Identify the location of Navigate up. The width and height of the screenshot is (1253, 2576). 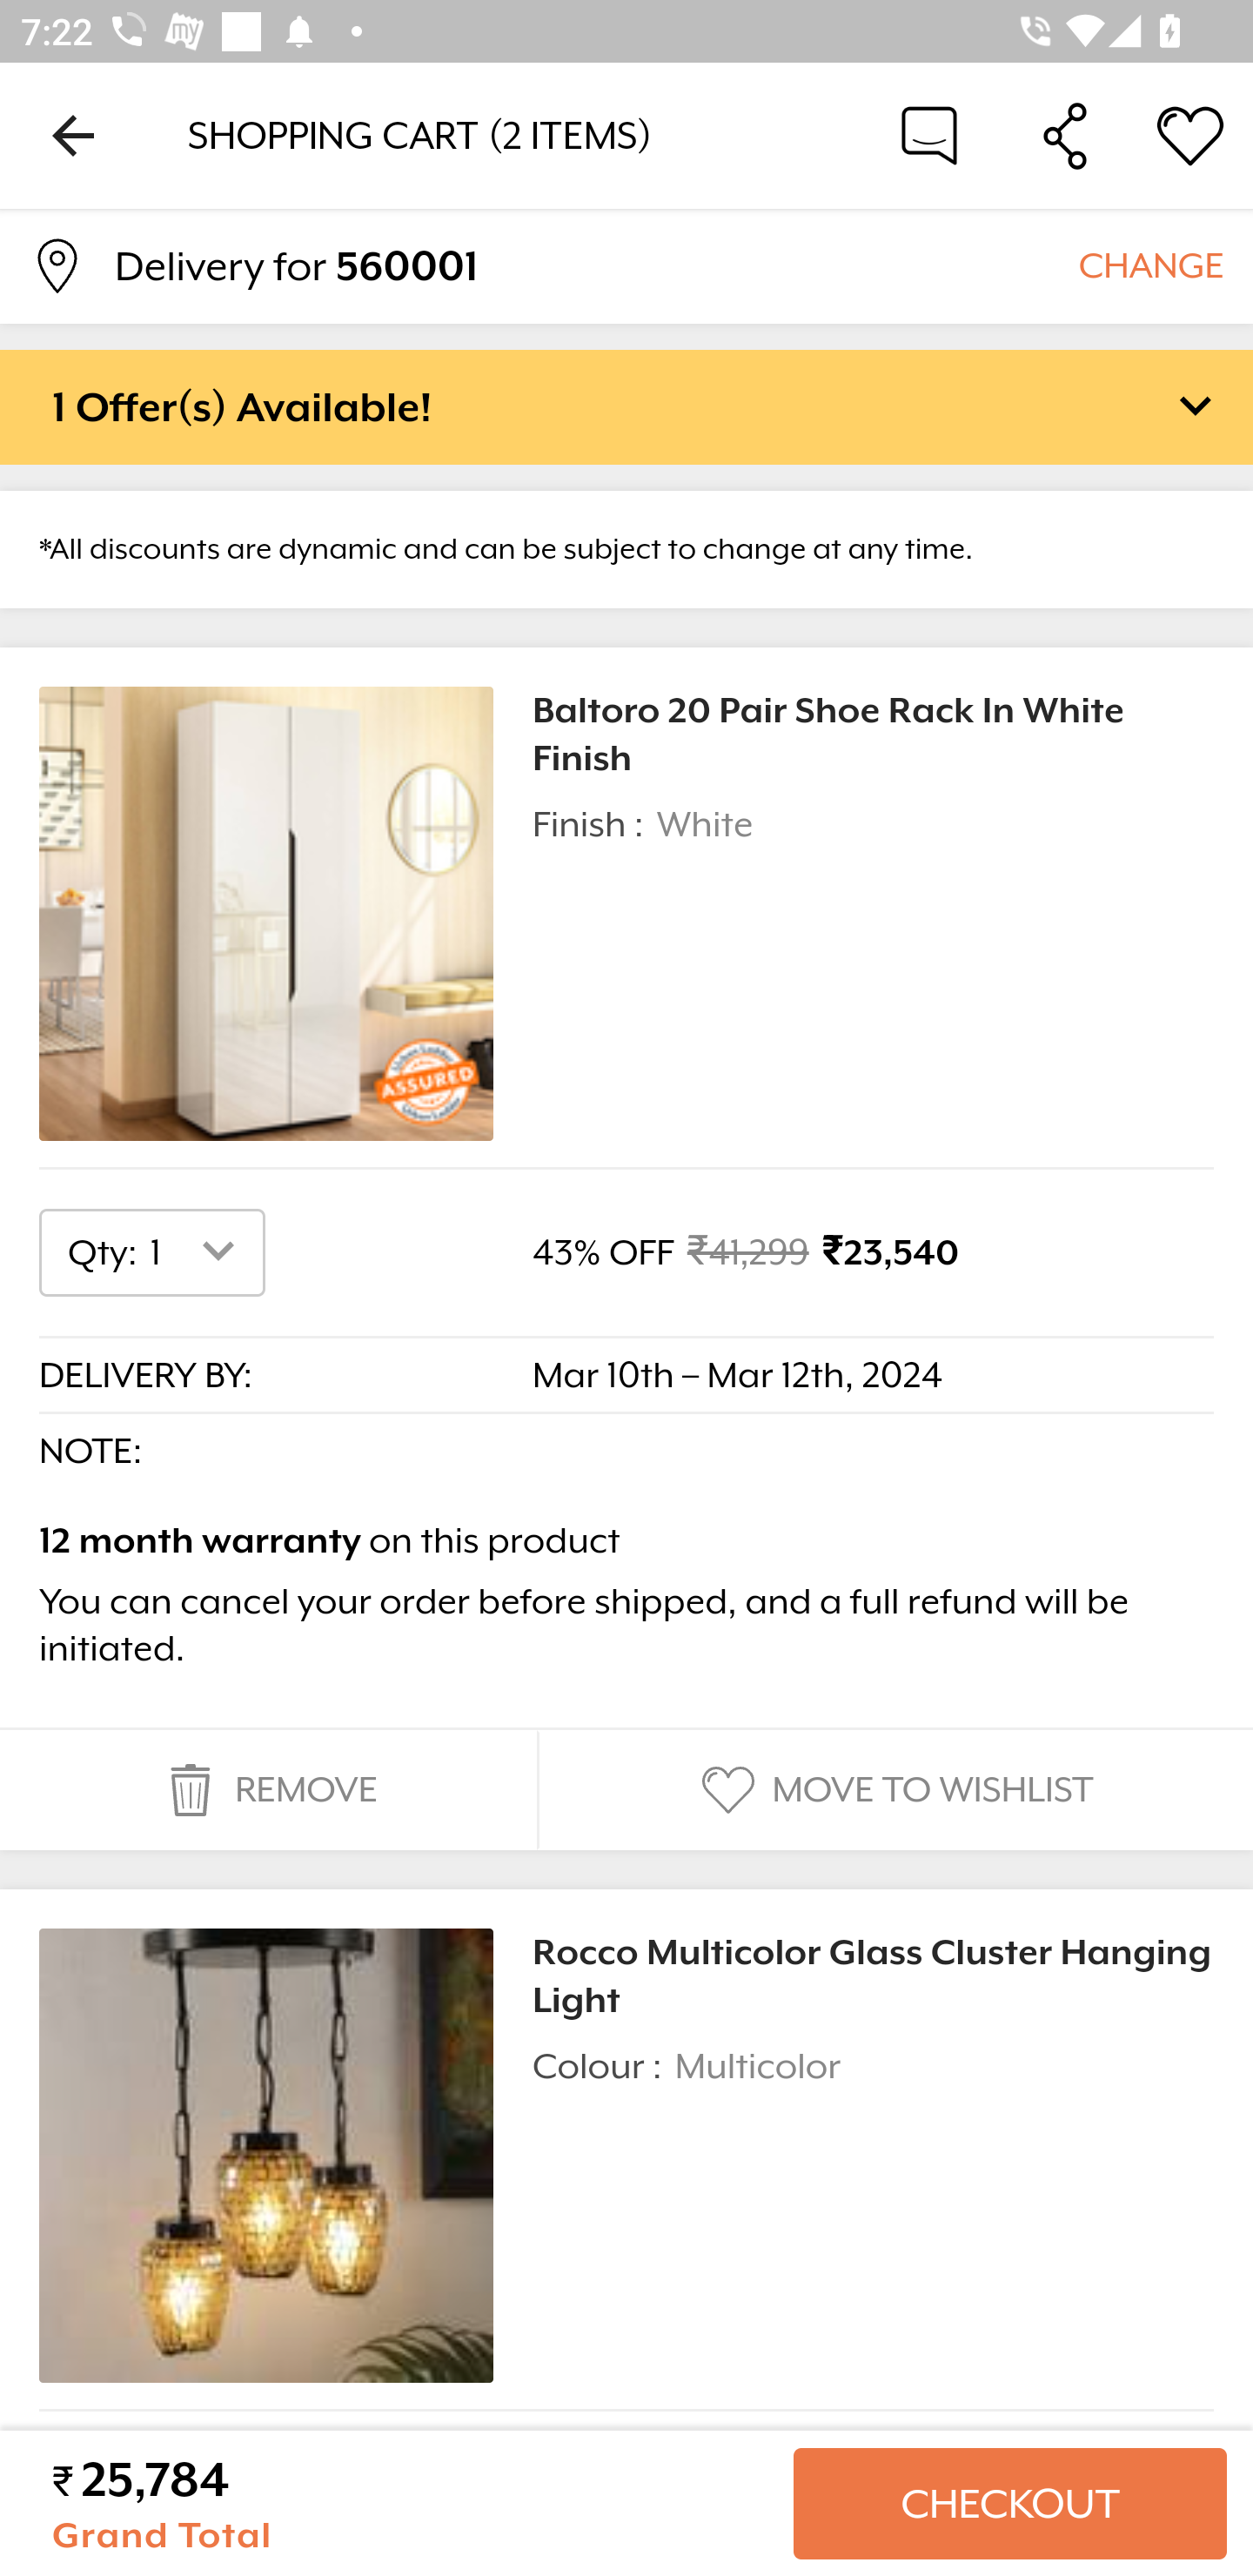
(73, 135).